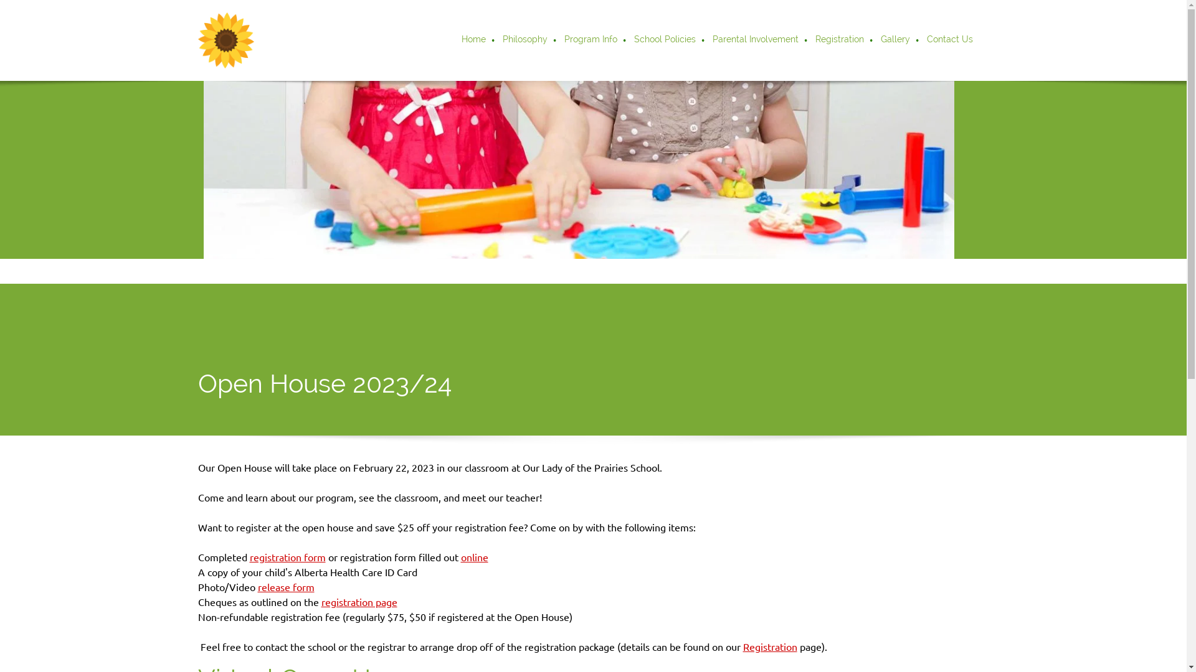 Image resolution: width=1196 pixels, height=672 pixels. I want to click on Home, so click(475, 40).